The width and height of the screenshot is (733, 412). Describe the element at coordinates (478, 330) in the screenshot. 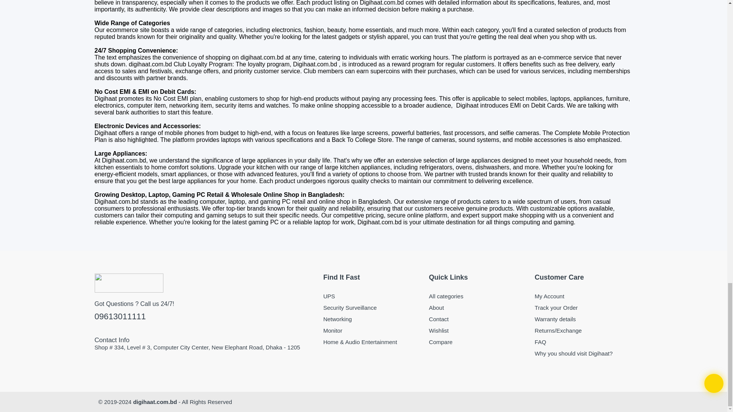

I see `Wishlist` at that location.